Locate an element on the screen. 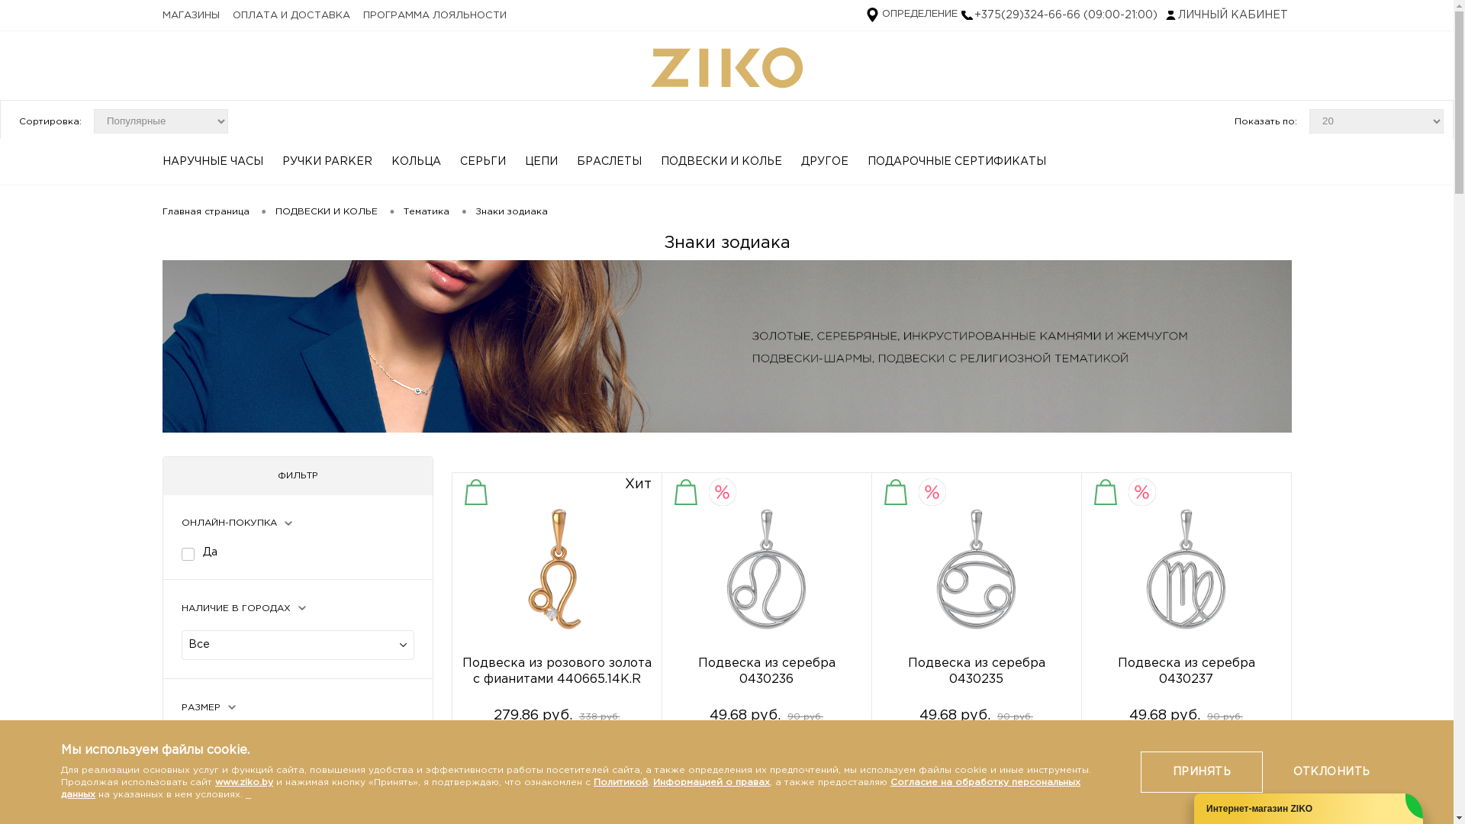 Image resolution: width=1465 pixels, height=824 pixels. +375(29)324-66-66 (09:00-21:00) is located at coordinates (1059, 15).